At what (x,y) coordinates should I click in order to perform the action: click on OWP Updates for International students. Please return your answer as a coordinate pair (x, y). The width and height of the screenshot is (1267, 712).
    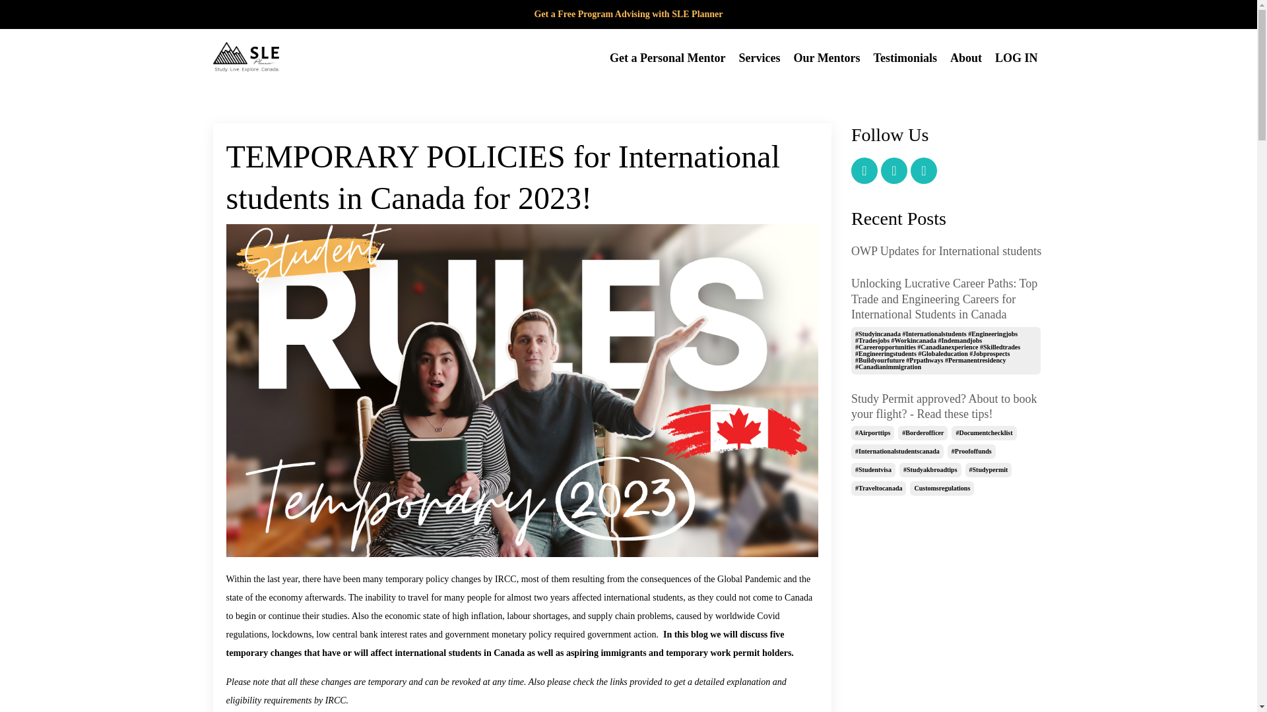
    Looking at the image, I should click on (948, 252).